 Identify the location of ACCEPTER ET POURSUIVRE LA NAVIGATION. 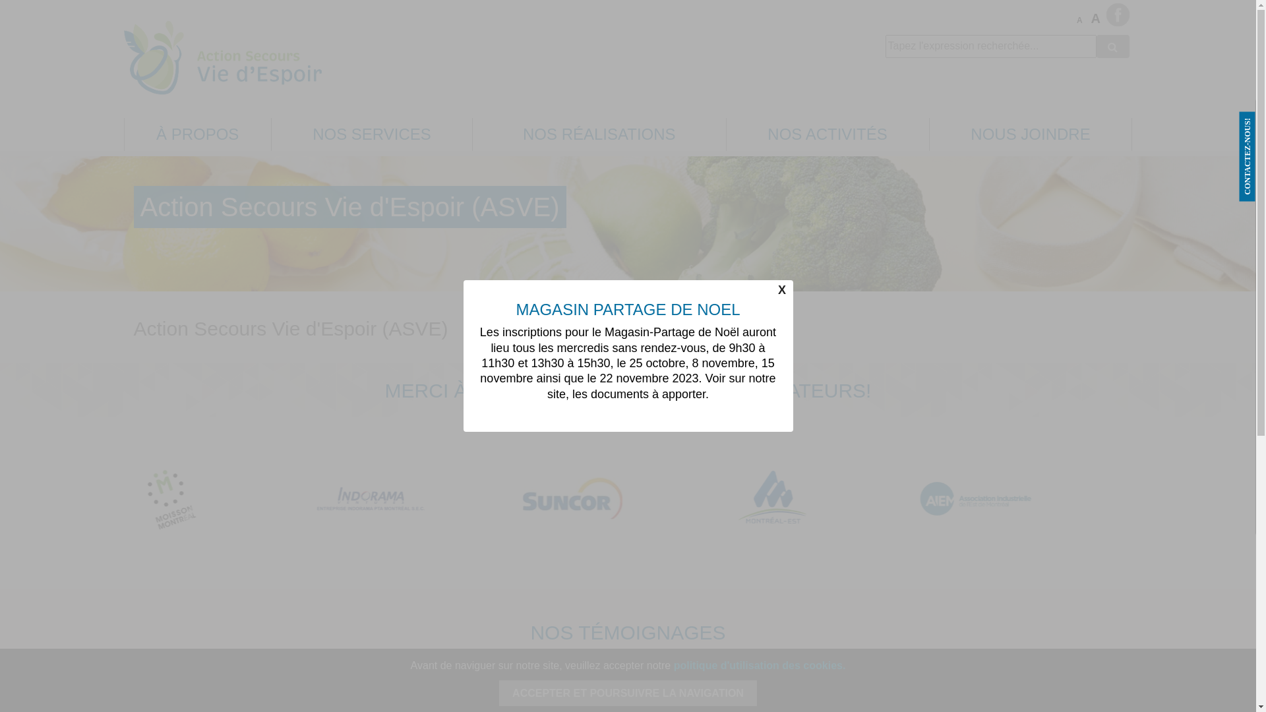
(628, 694).